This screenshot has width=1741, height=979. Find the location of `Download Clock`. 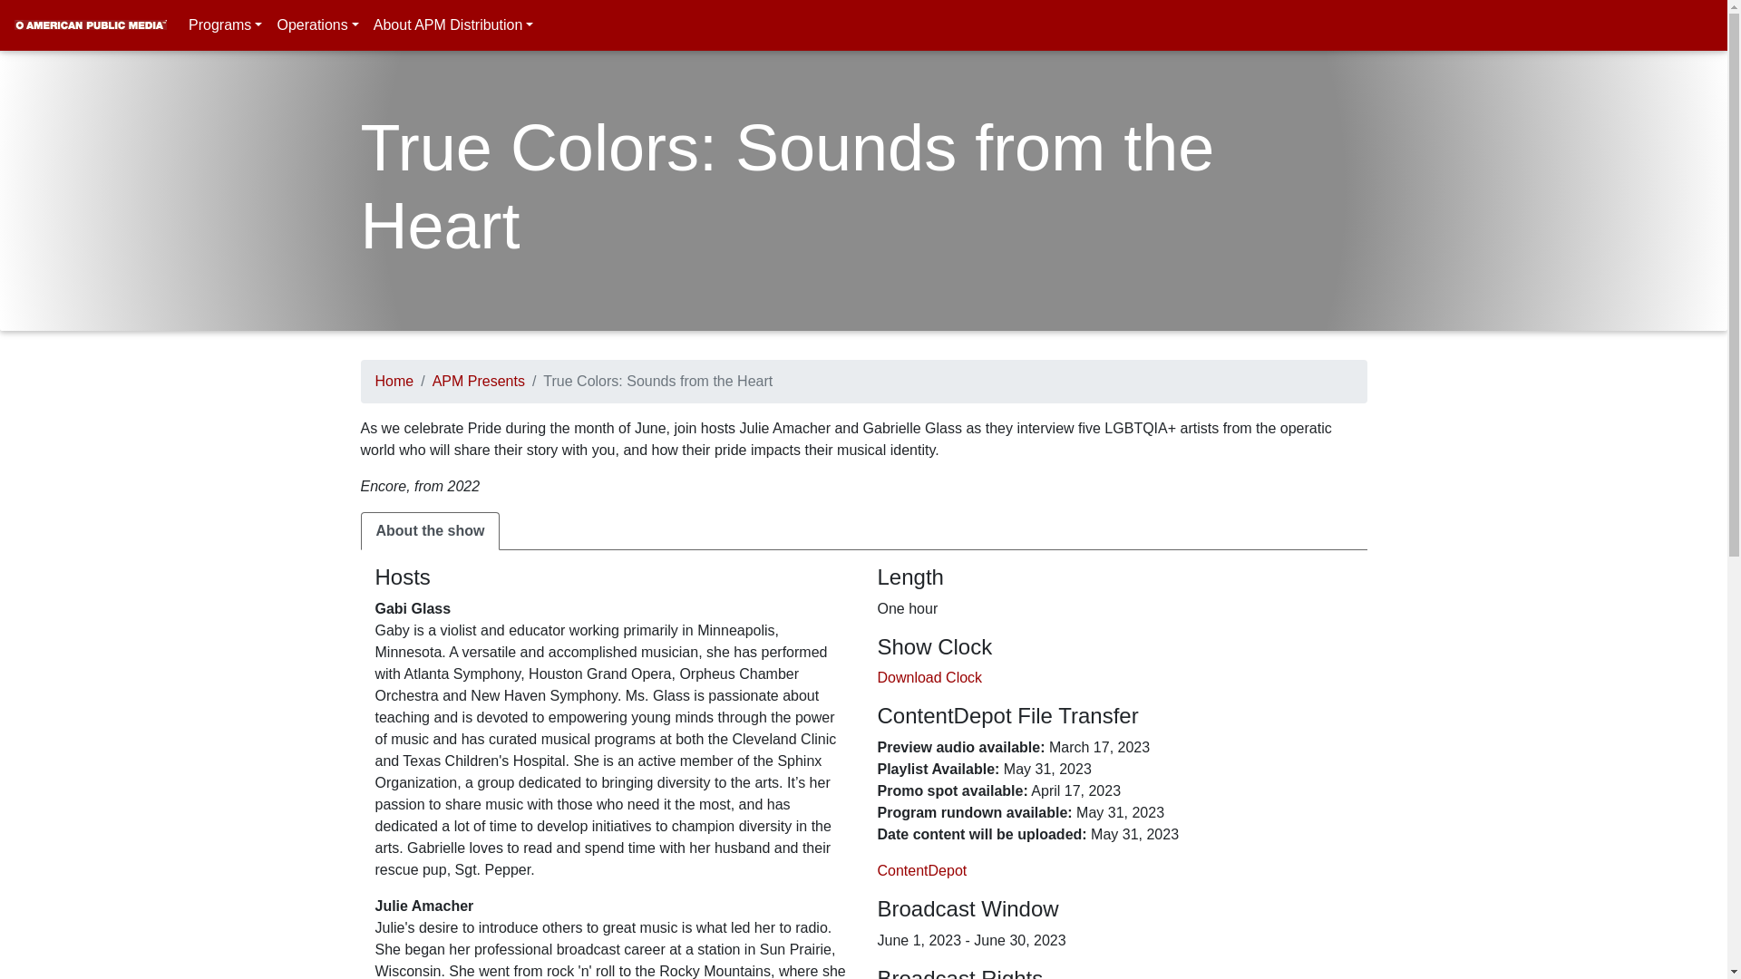

Download Clock is located at coordinates (930, 677).